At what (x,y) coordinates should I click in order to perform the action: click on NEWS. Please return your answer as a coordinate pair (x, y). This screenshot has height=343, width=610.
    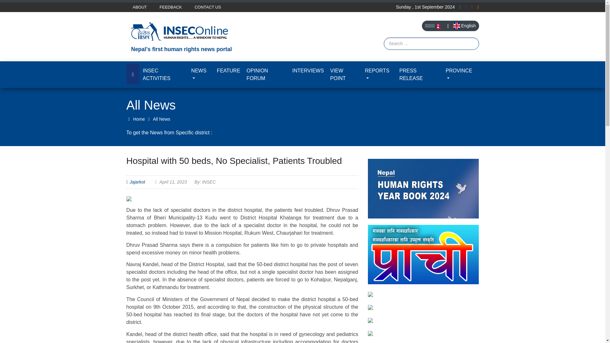
    Looking at the image, I should click on (201, 74).